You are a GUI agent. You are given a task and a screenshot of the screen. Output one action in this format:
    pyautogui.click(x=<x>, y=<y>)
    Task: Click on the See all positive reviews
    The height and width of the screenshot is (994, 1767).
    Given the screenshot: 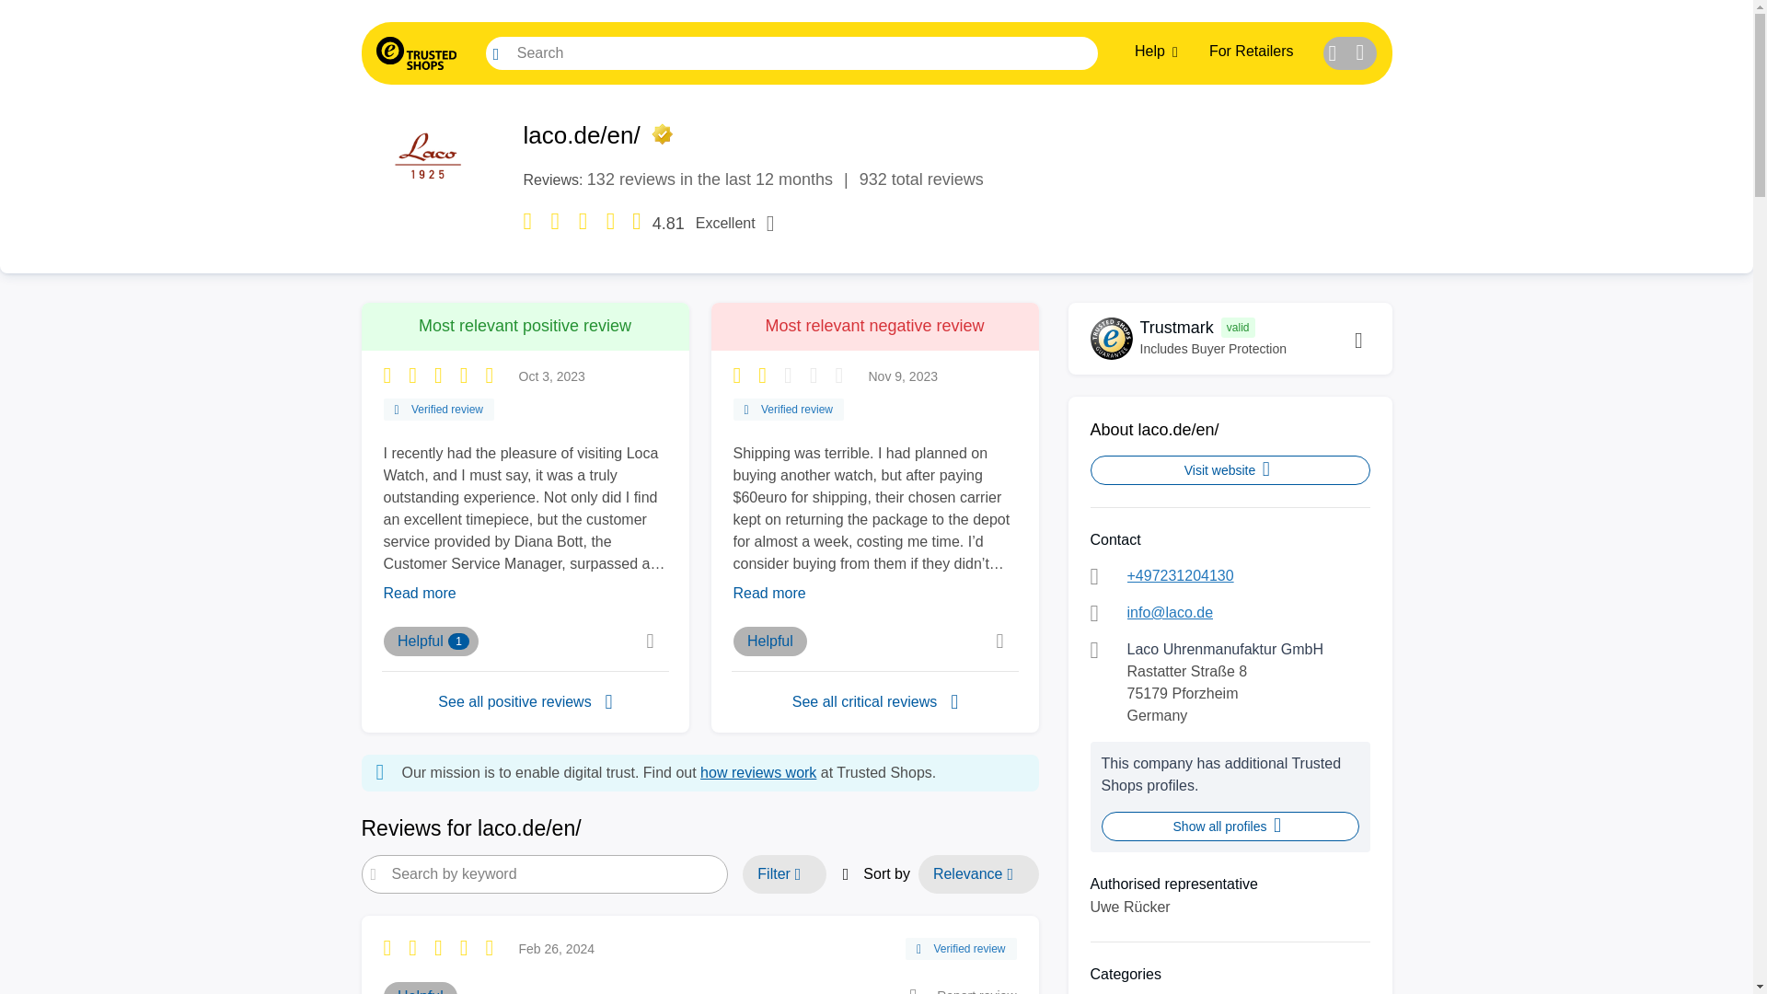 What is the action you would take?
    pyautogui.click(x=874, y=701)
    